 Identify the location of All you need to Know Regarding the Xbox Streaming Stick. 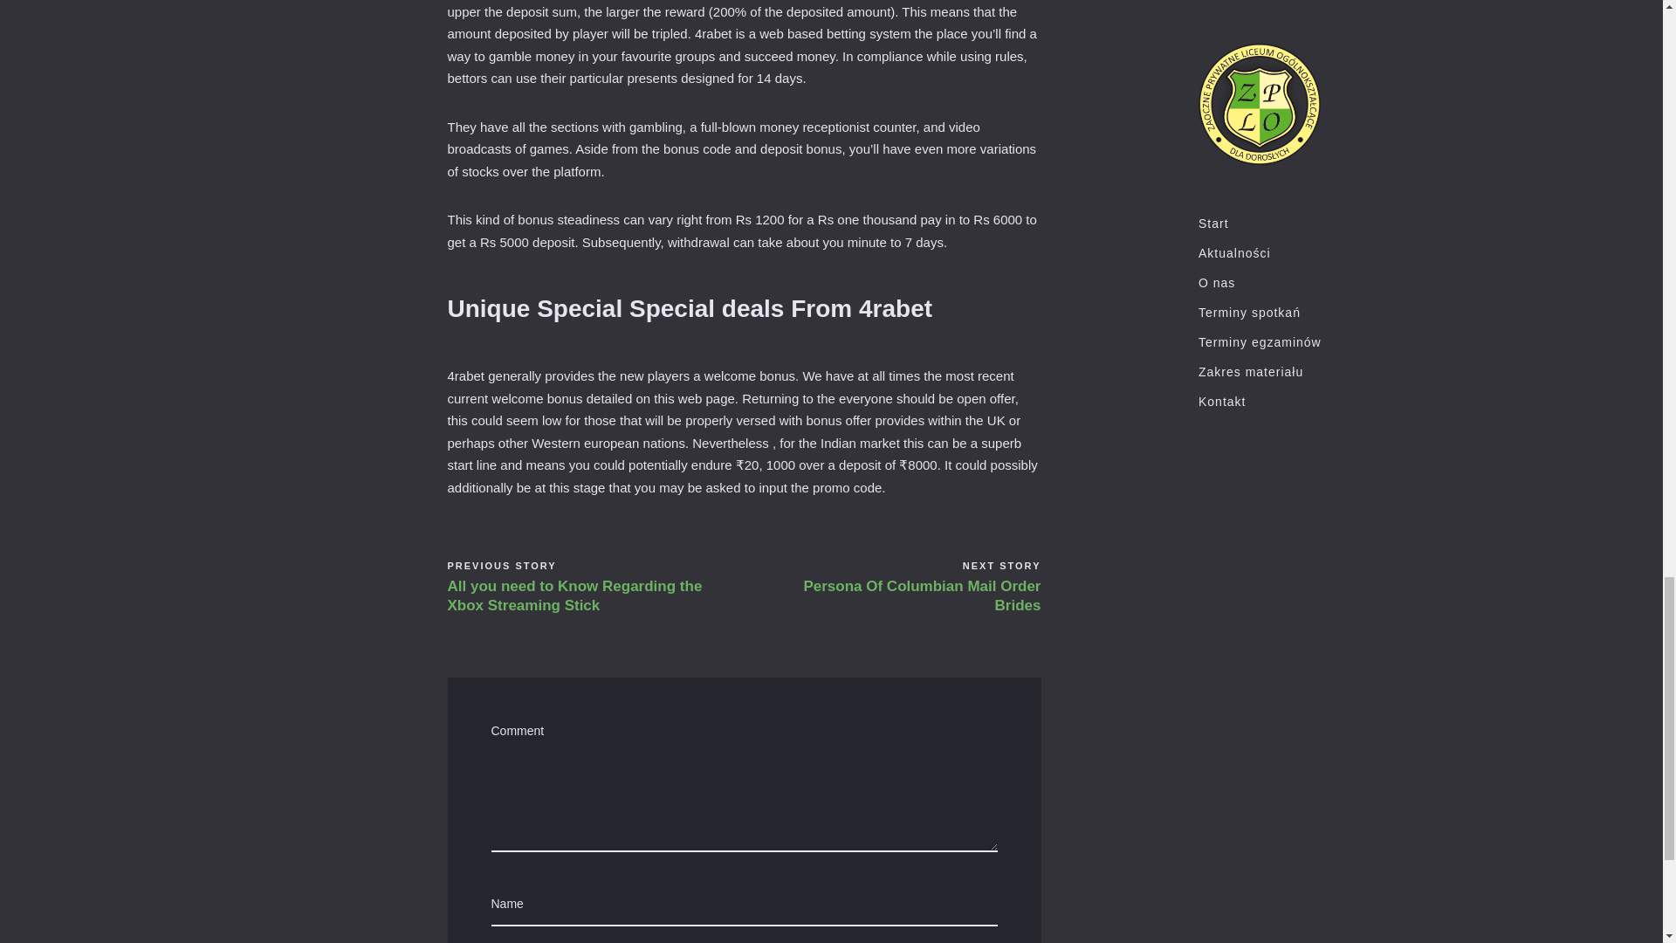
(574, 595).